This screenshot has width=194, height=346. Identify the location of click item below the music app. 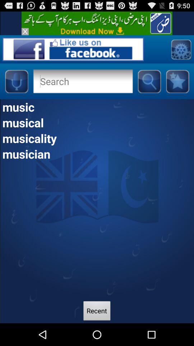
(97, 123).